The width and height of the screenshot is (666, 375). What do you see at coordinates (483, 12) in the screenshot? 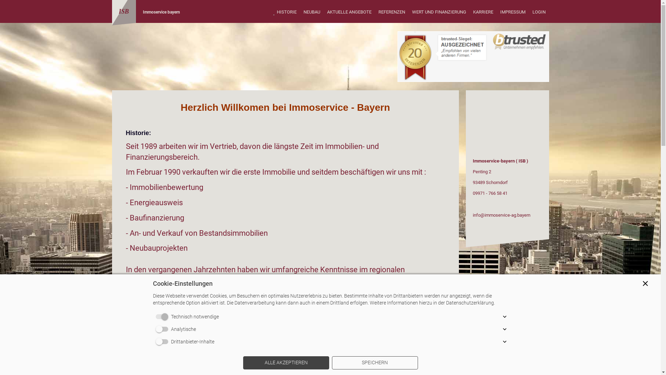
I see `KARRIERE` at bounding box center [483, 12].